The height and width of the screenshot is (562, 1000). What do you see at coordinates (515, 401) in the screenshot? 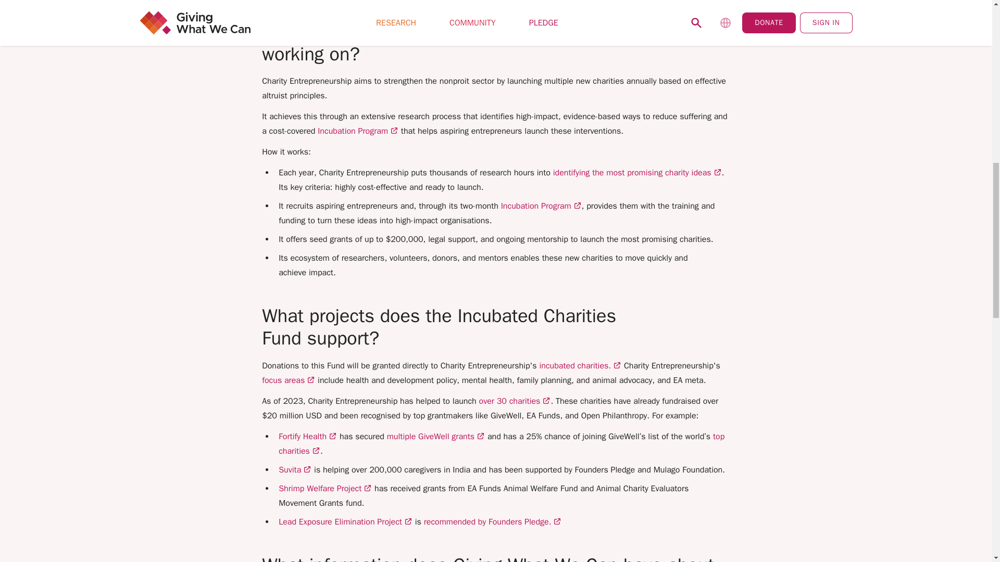
I see `over 30 charities` at bounding box center [515, 401].